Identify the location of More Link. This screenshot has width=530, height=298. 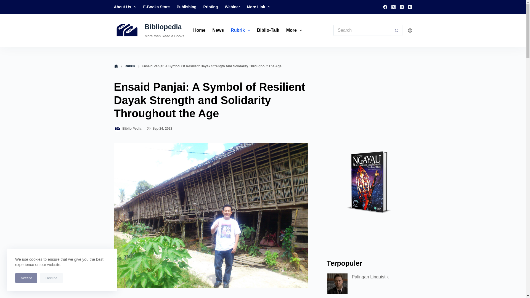
(258, 7).